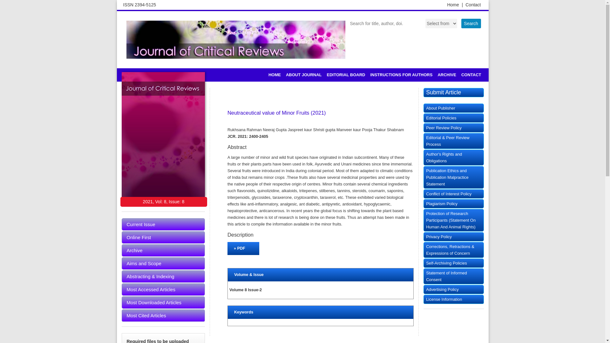 The height and width of the screenshot is (343, 610). I want to click on Privacy Policy, so click(453, 237).